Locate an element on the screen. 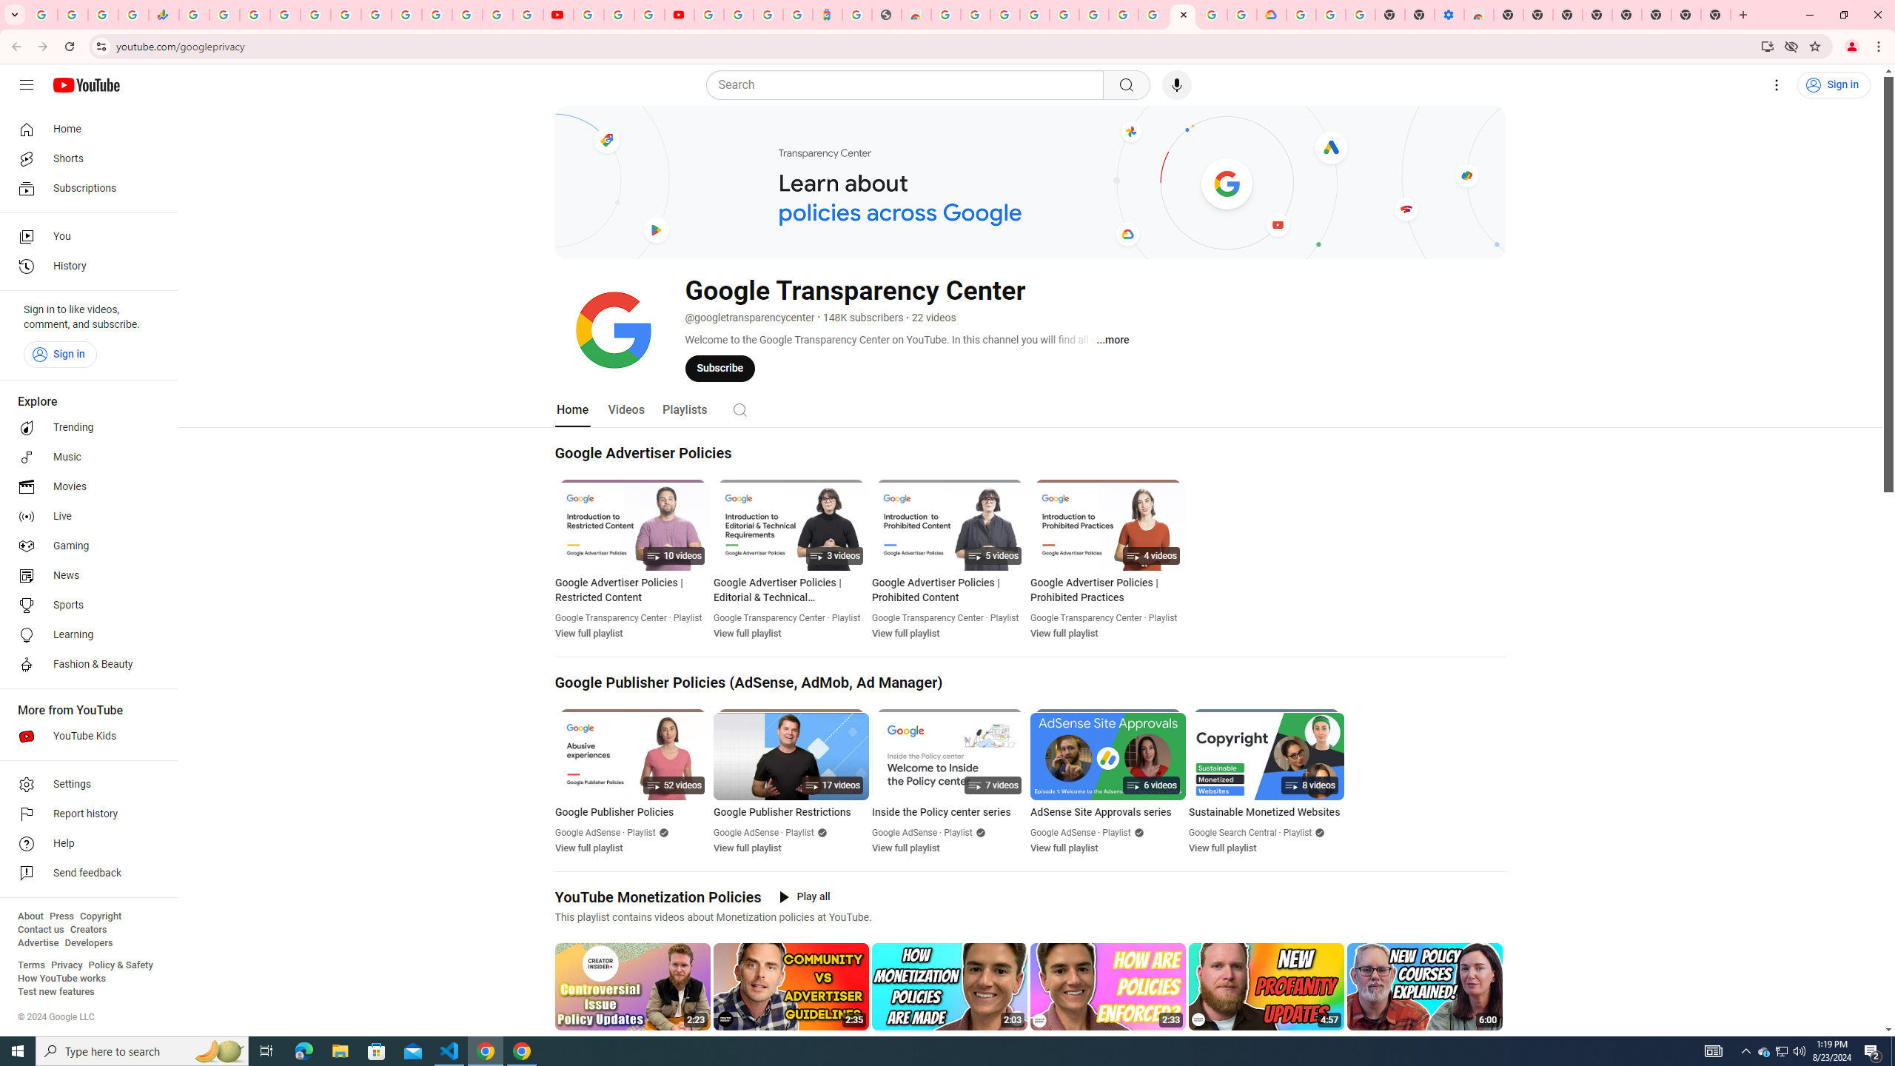 This screenshot has width=1895, height=1066. Google Transparency Center is located at coordinates (1085, 617).